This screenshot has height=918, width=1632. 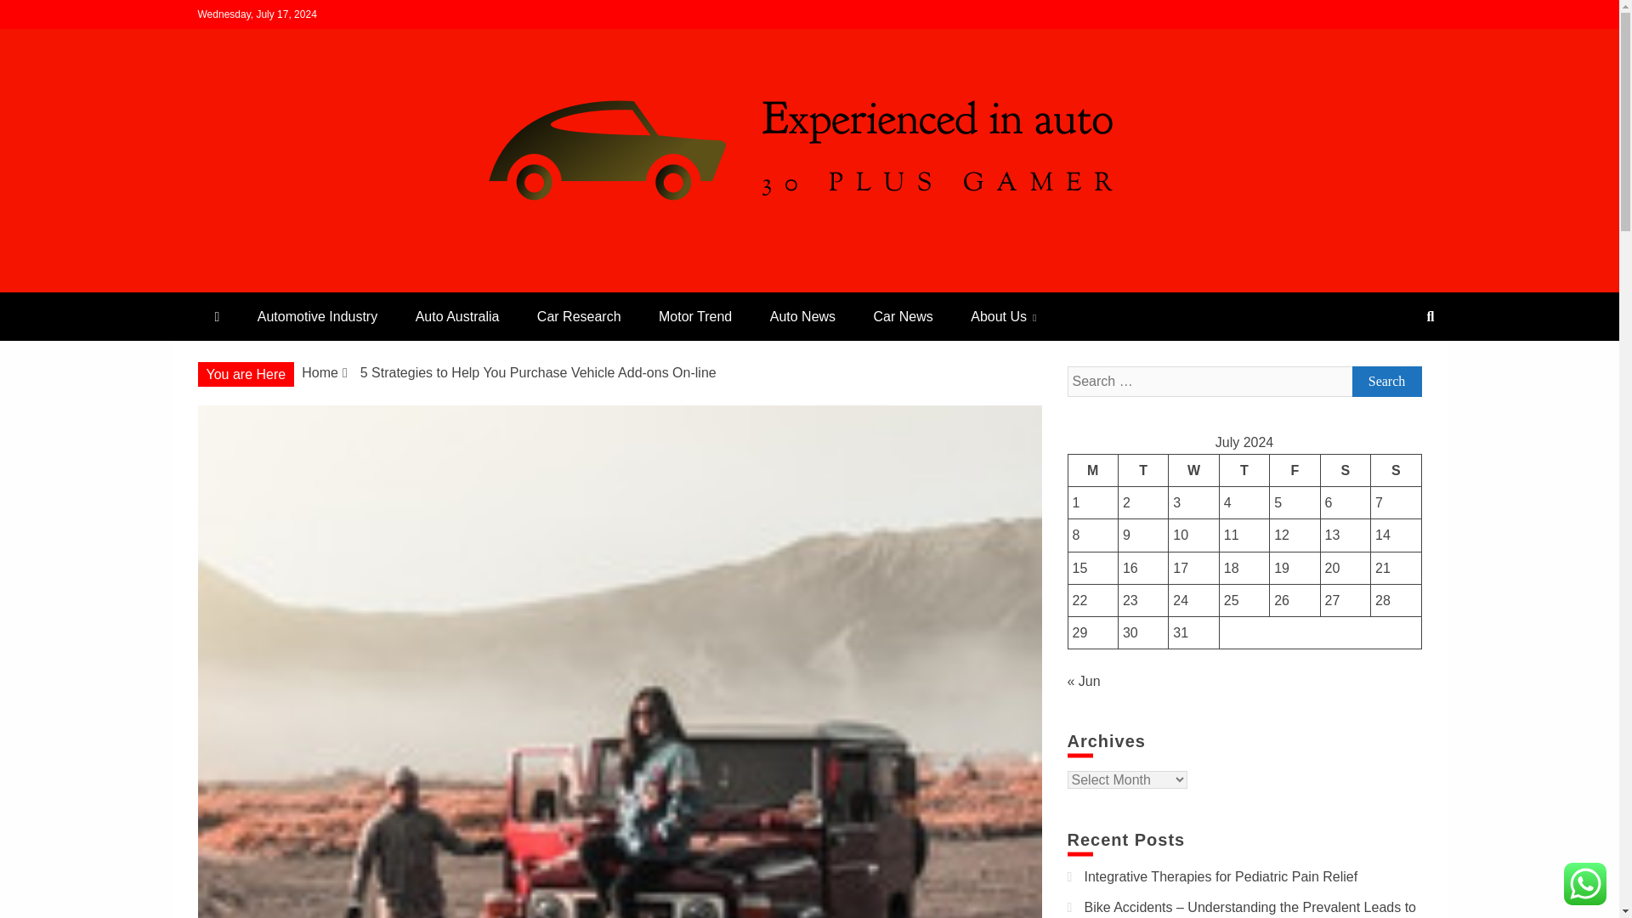 I want to click on Auto News, so click(x=802, y=316).